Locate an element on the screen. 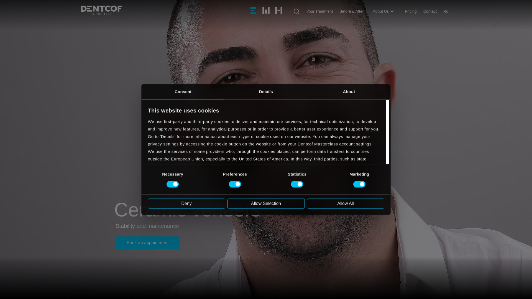 This screenshot has width=532, height=299. Consent is located at coordinates (183, 91).